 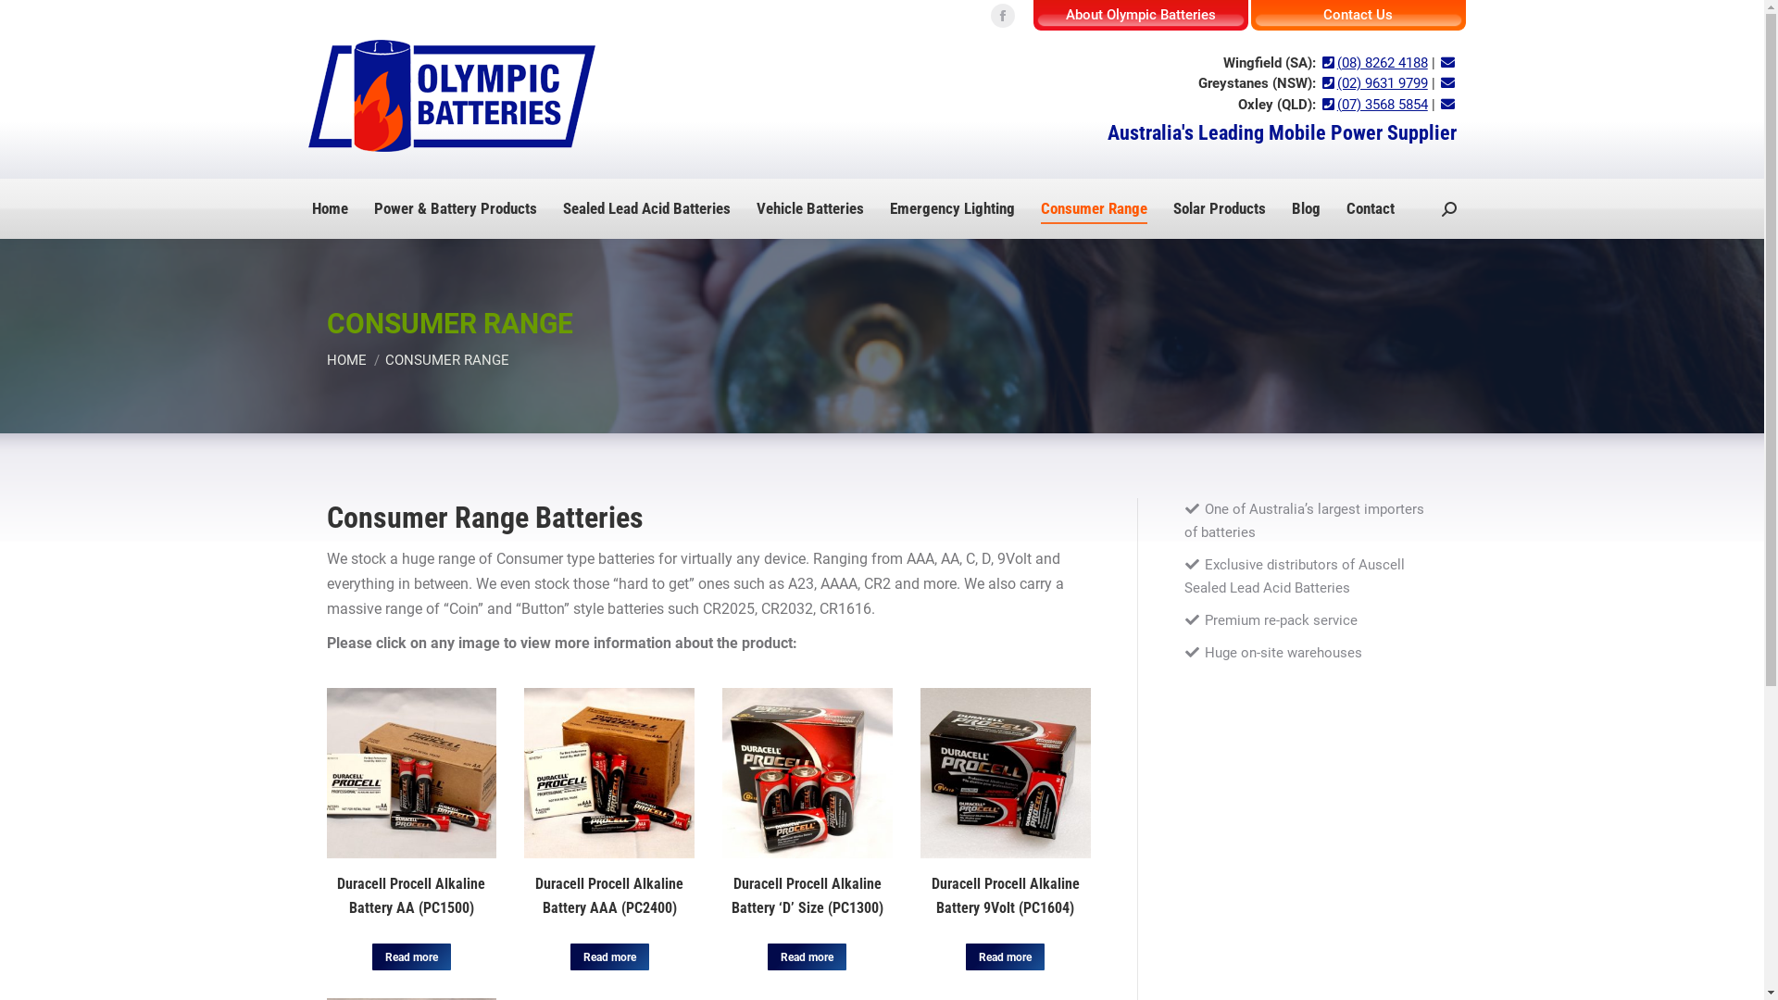 What do you see at coordinates (346, 360) in the screenshot?
I see `HOME` at bounding box center [346, 360].